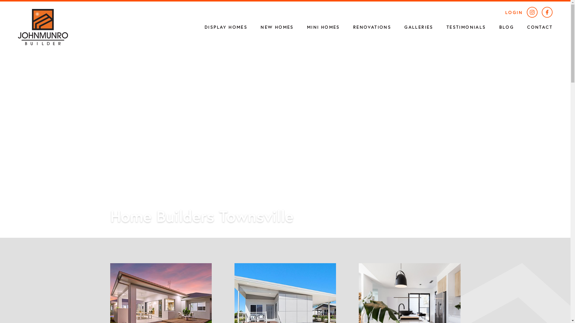 Image resolution: width=575 pixels, height=323 pixels. Describe the element at coordinates (466, 27) in the screenshot. I see `TESTIMONIALS` at that location.